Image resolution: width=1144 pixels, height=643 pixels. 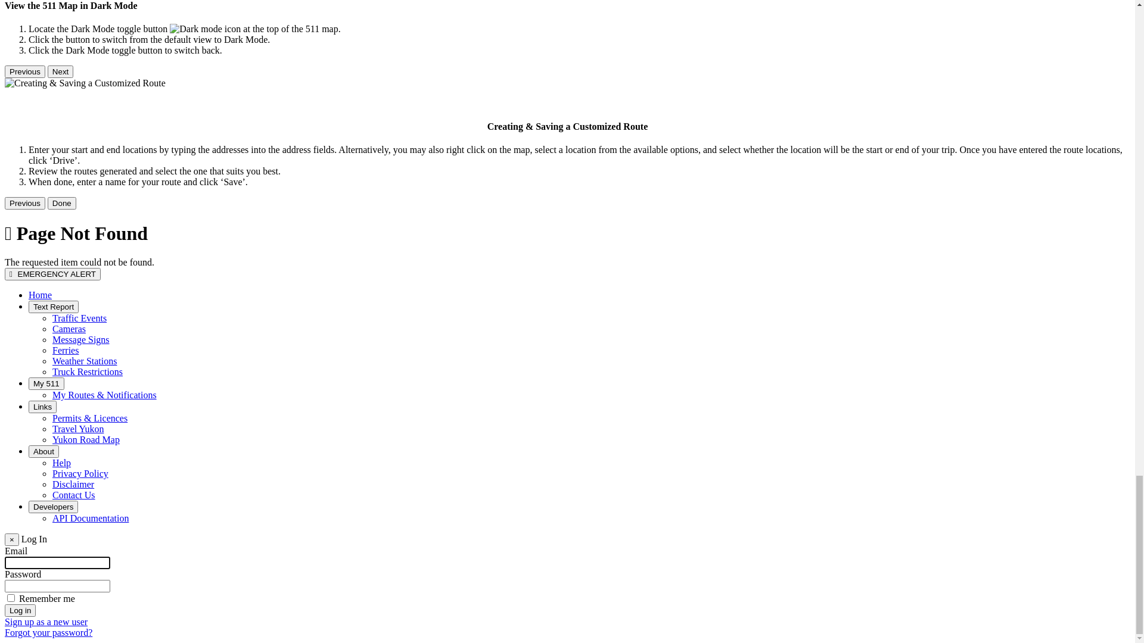 I want to click on Carcross, so click(x=69, y=241).